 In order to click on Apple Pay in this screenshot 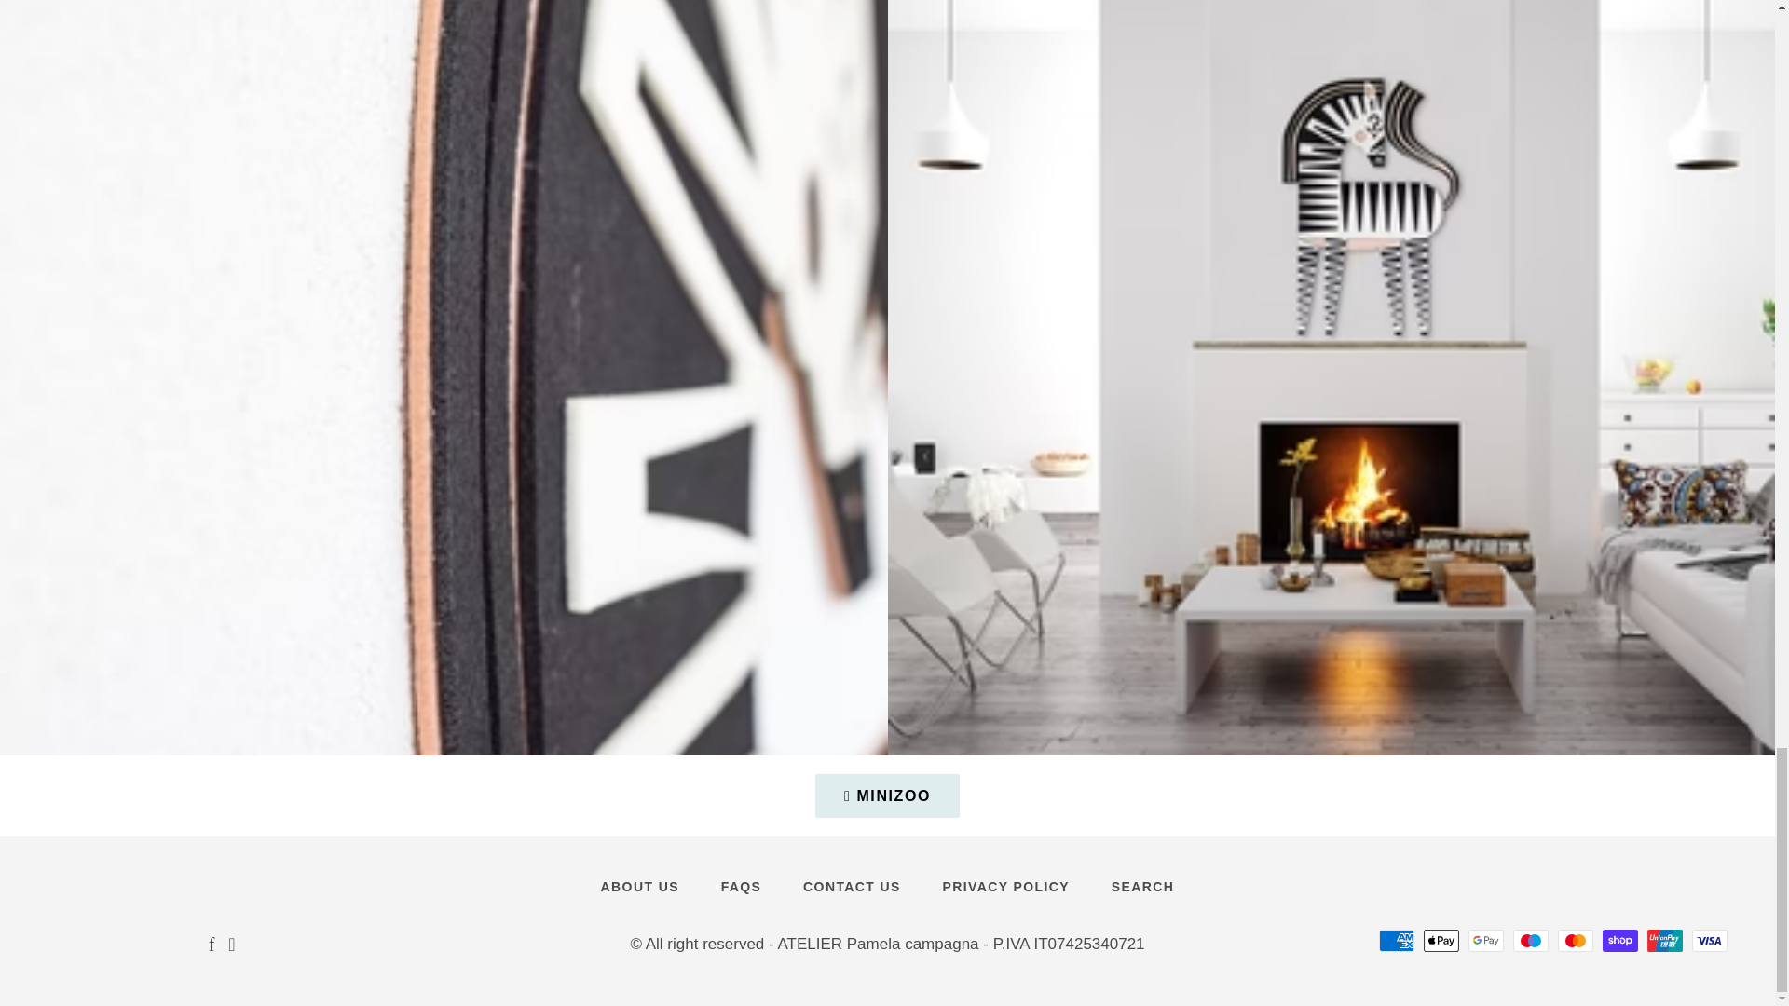, I will do `click(1441, 940)`.